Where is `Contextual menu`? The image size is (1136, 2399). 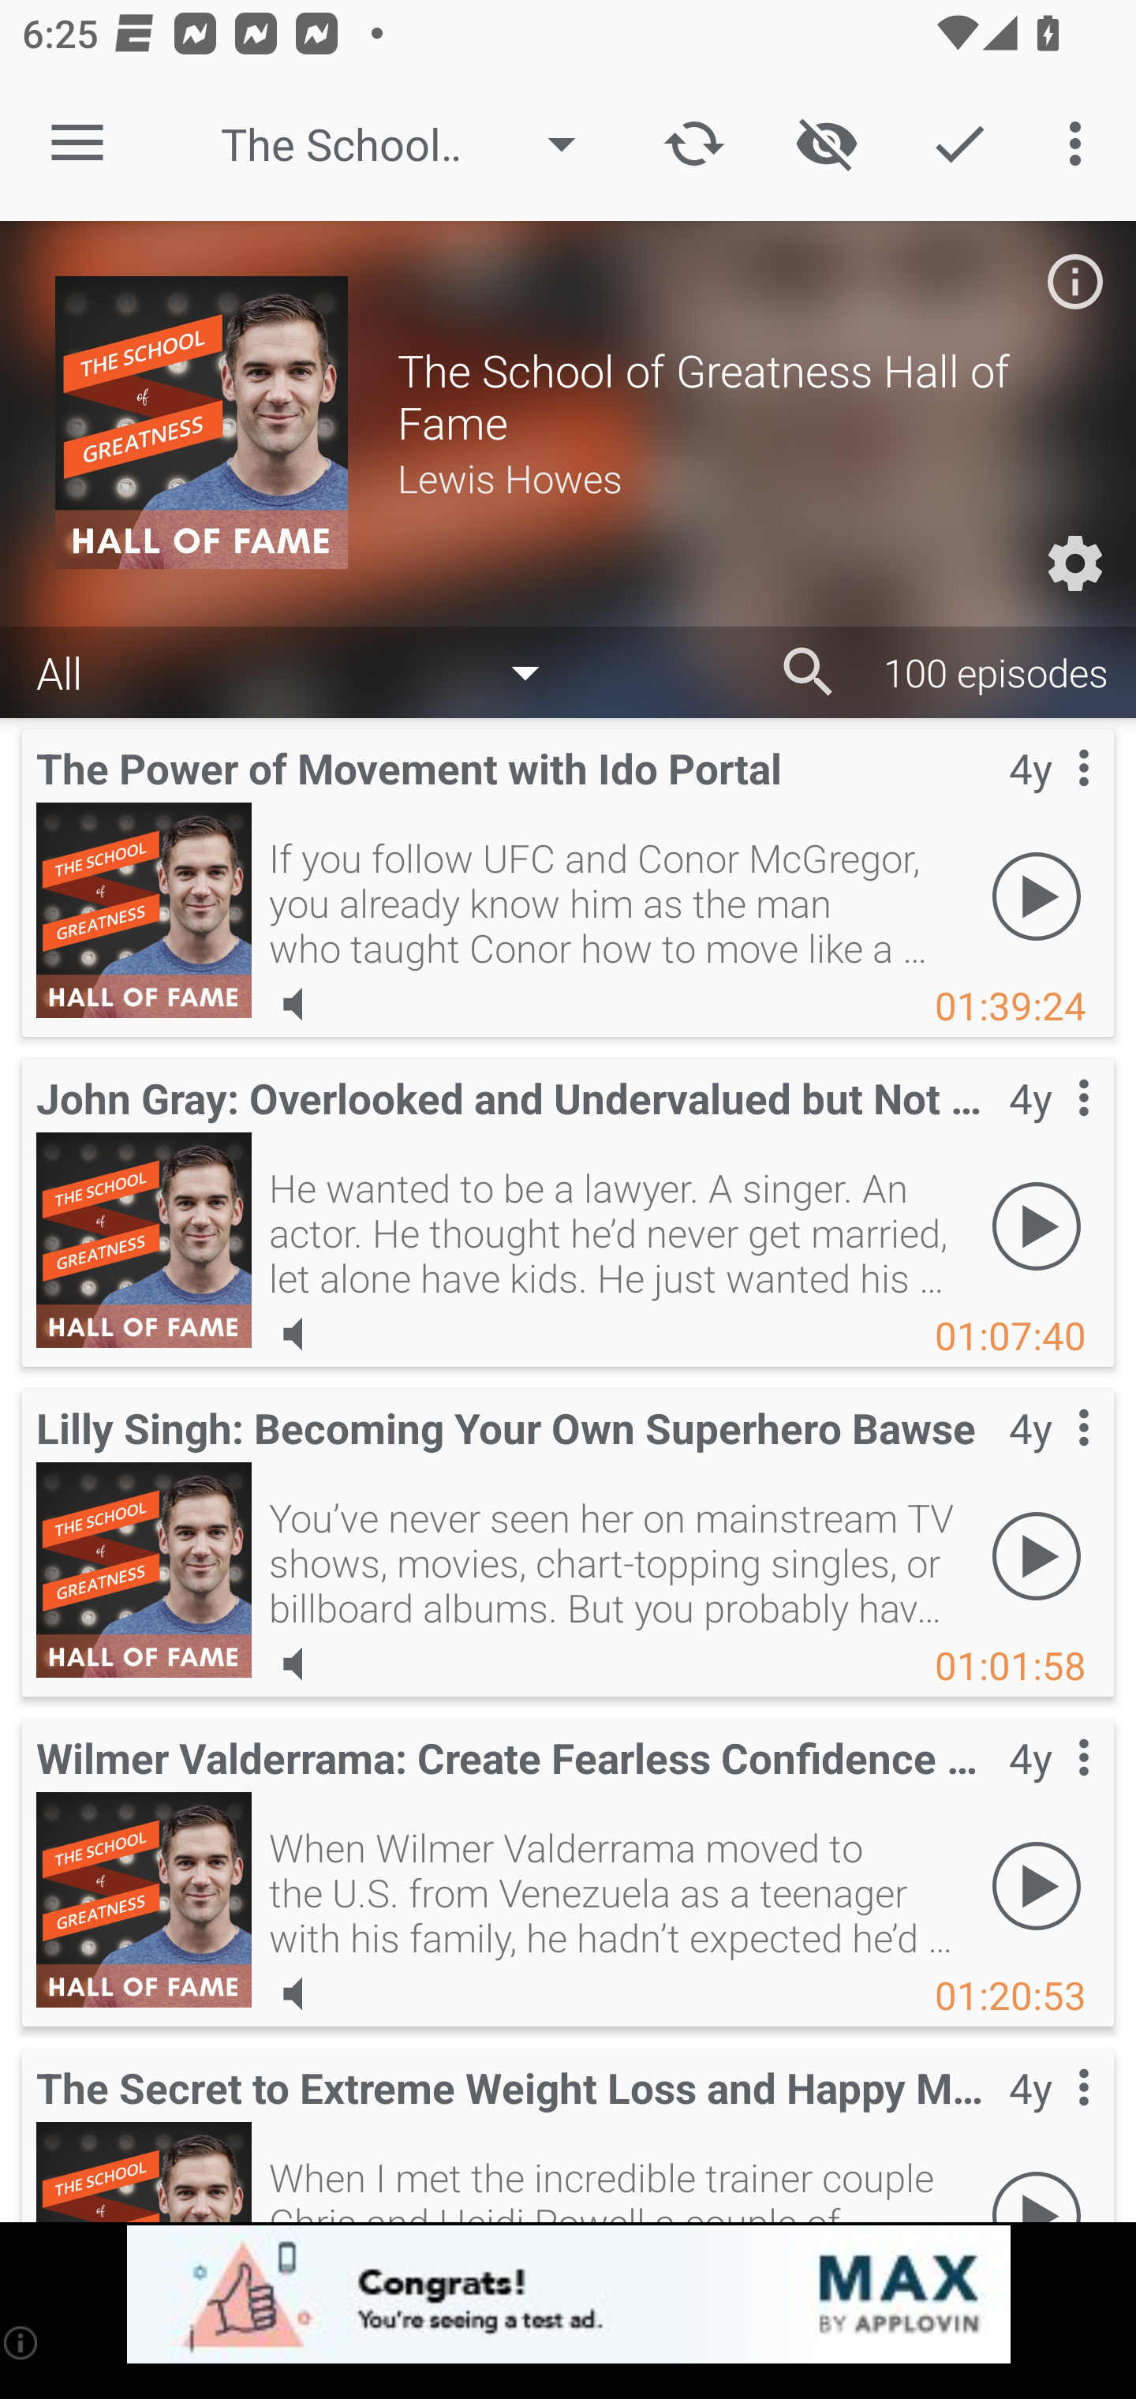 Contextual menu is located at coordinates (1049, 1129).